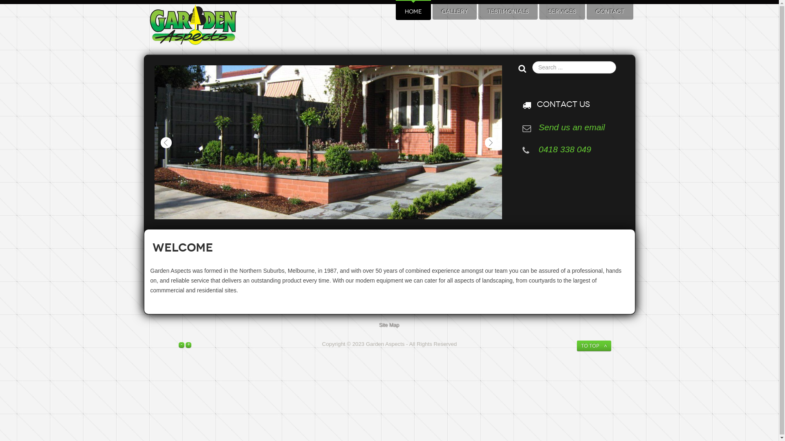 This screenshot has width=785, height=441. What do you see at coordinates (455, 12) in the screenshot?
I see `GALLERY` at bounding box center [455, 12].